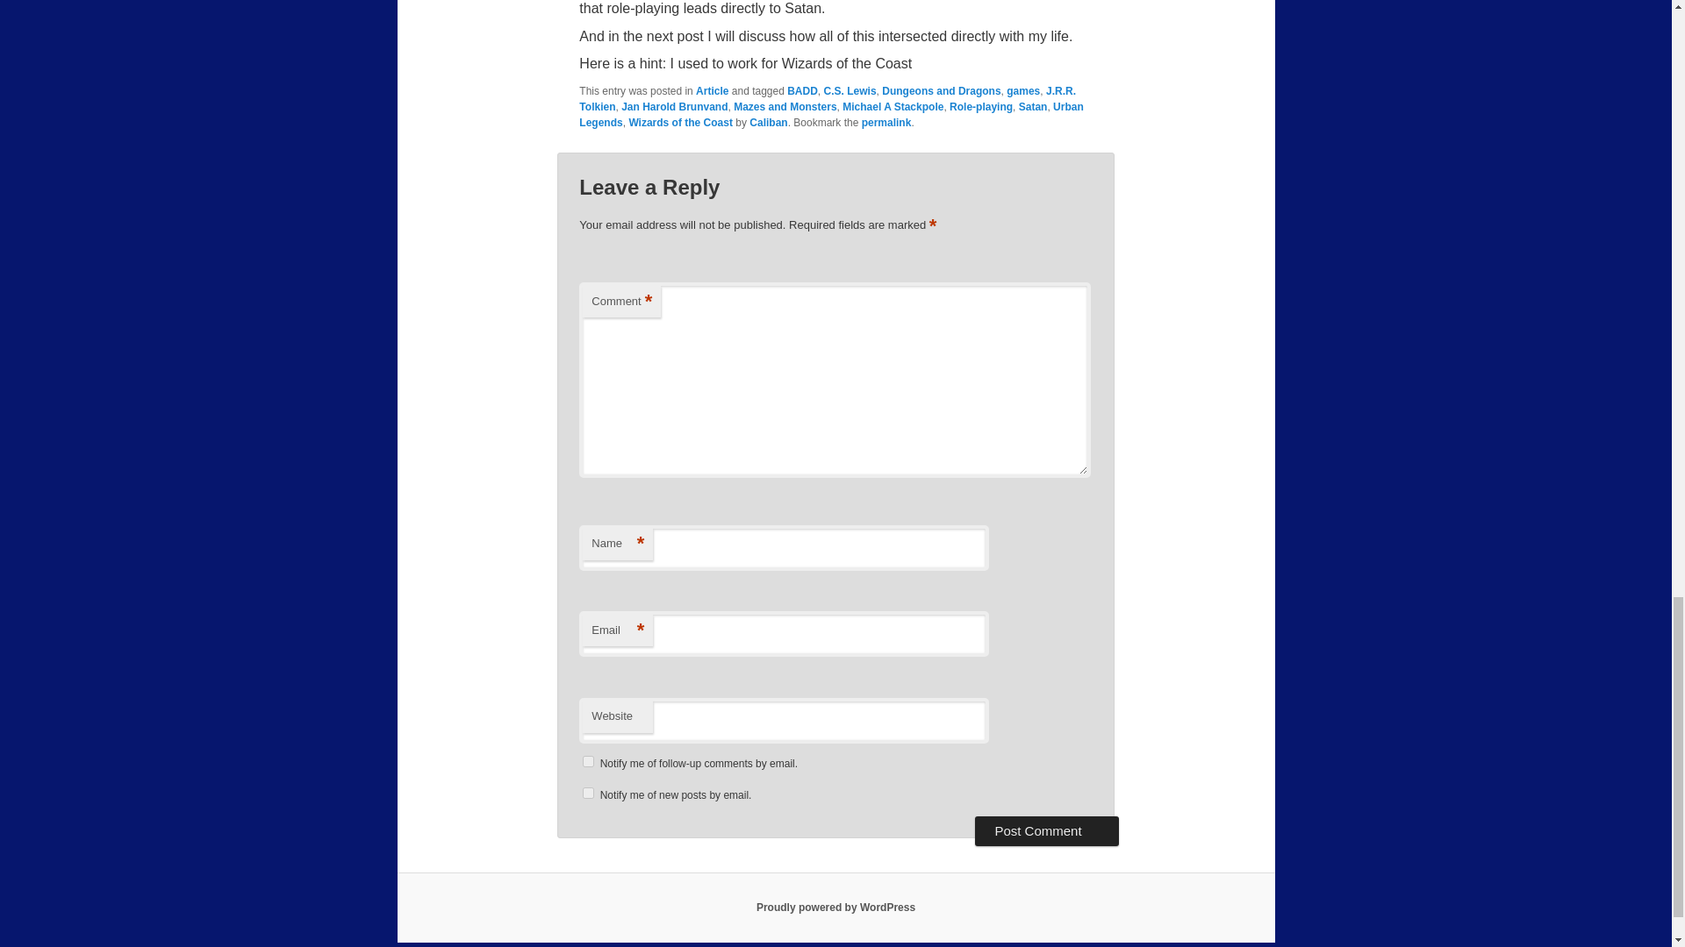  What do you see at coordinates (1046, 831) in the screenshot?
I see `Post Comment` at bounding box center [1046, 831].